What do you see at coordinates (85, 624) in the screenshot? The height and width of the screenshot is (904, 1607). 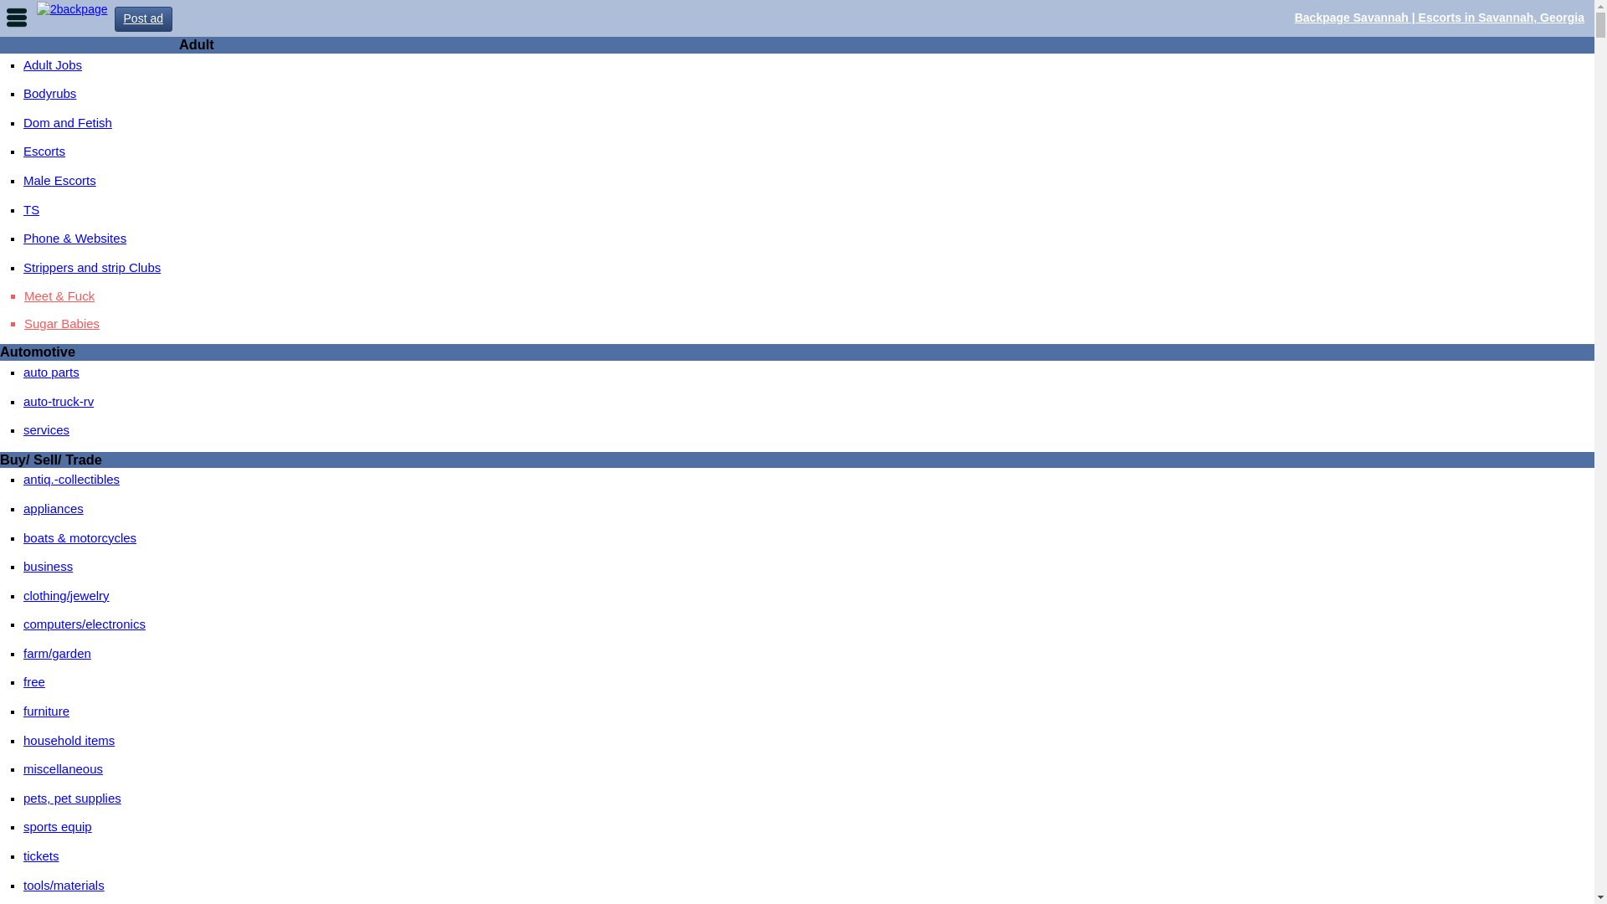 I see `computers/electronics` at bounding box center [85, 624].